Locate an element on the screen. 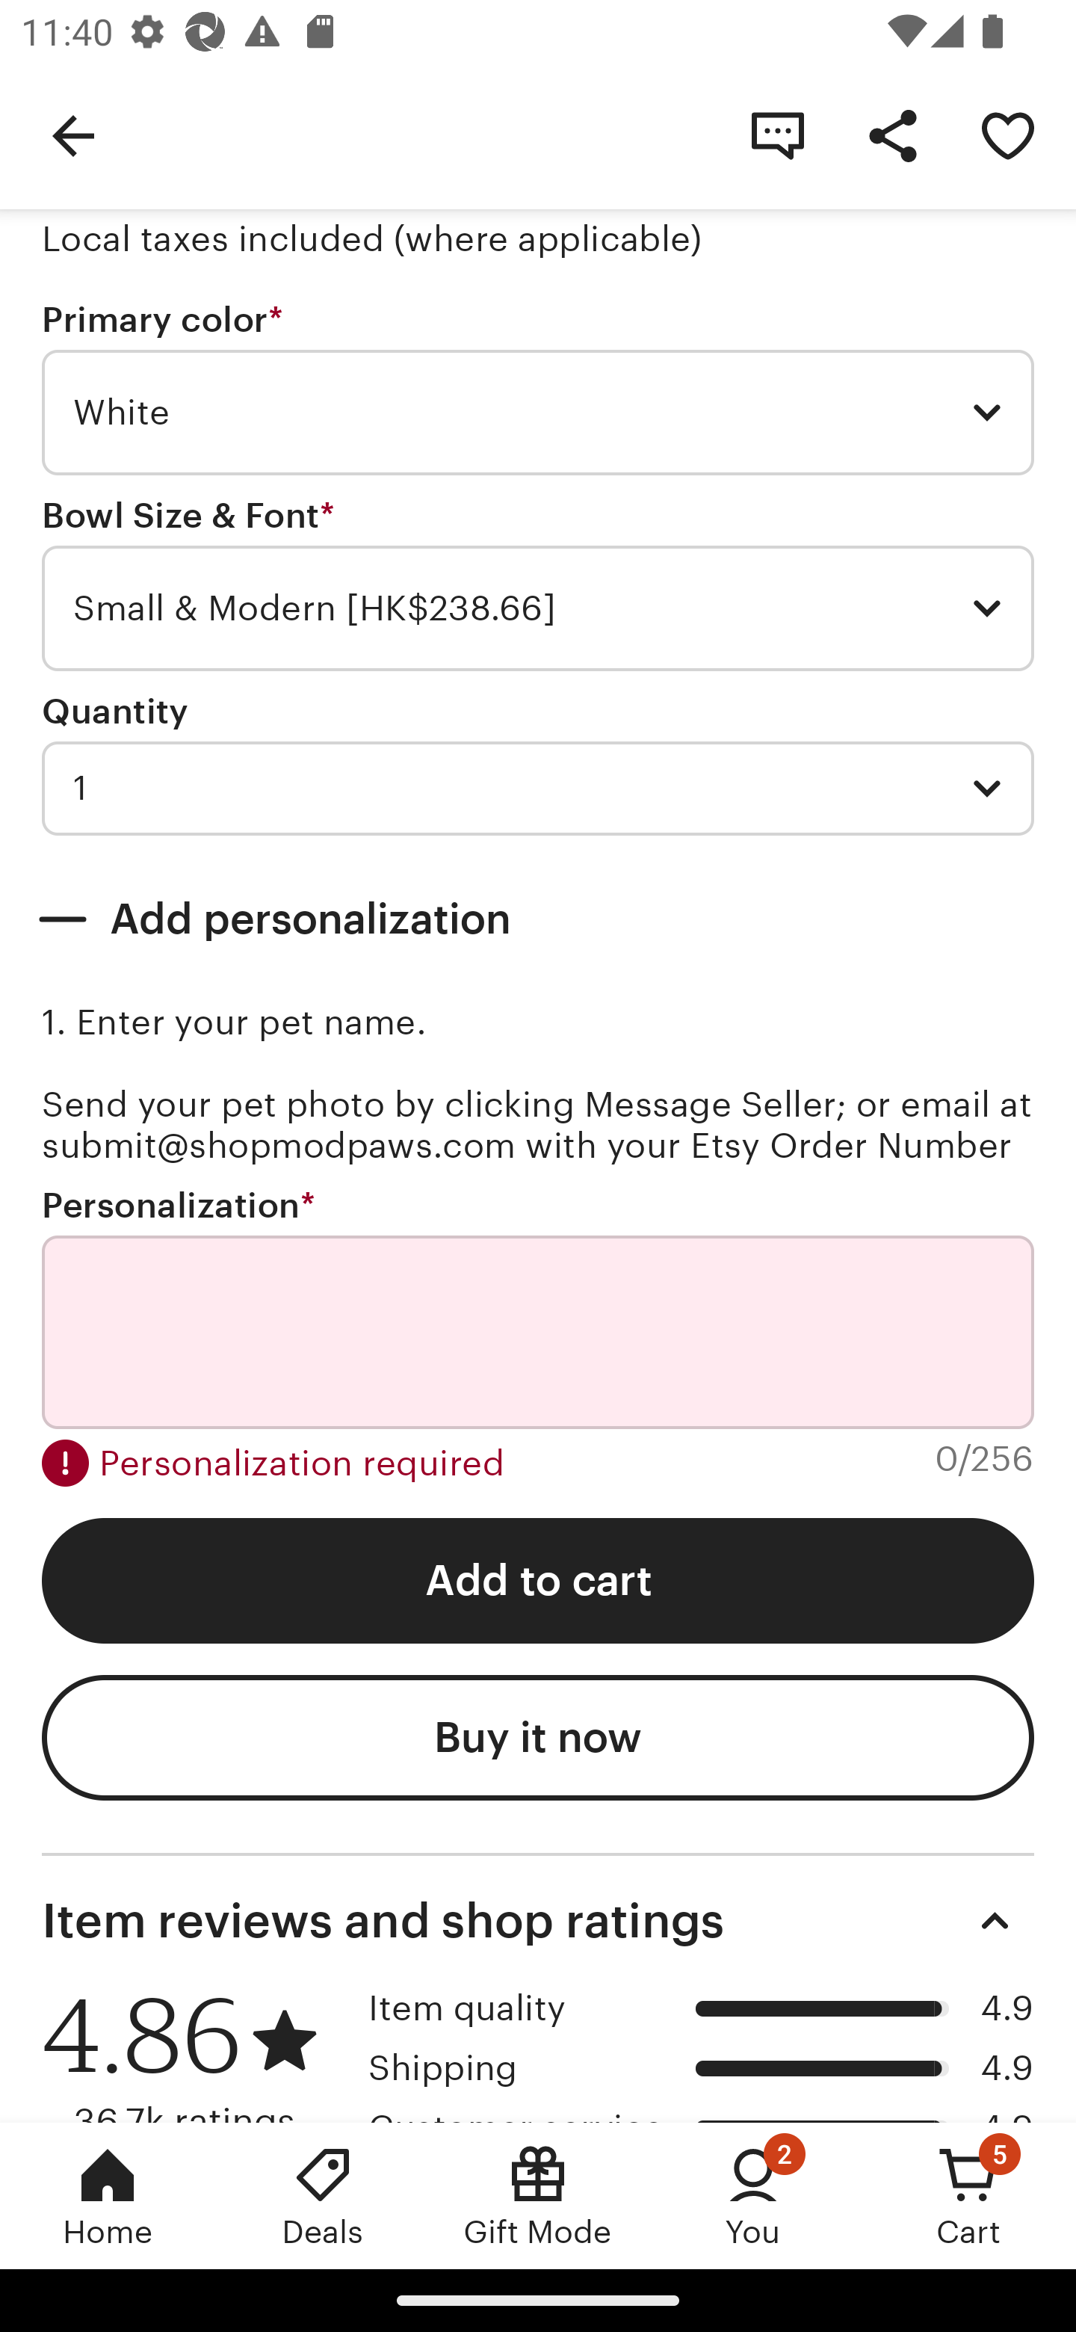 This screenshot has height=2332, width=1076. Add personalization Add personalization Required is located at coordinates (538, 919).